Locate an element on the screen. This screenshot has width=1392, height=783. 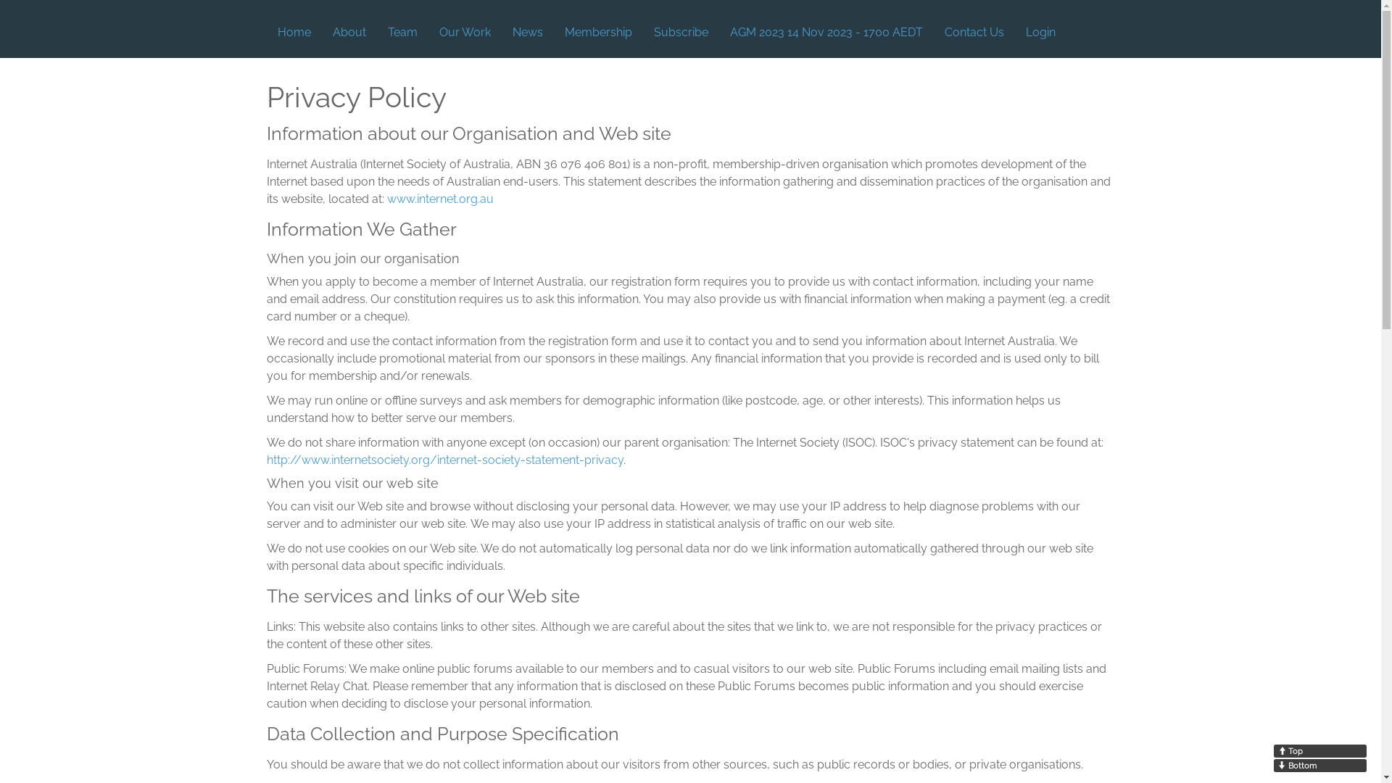
AGM 2023 14 Nov 2023 - 1700 AEDT is located at coordinates (826, 33).